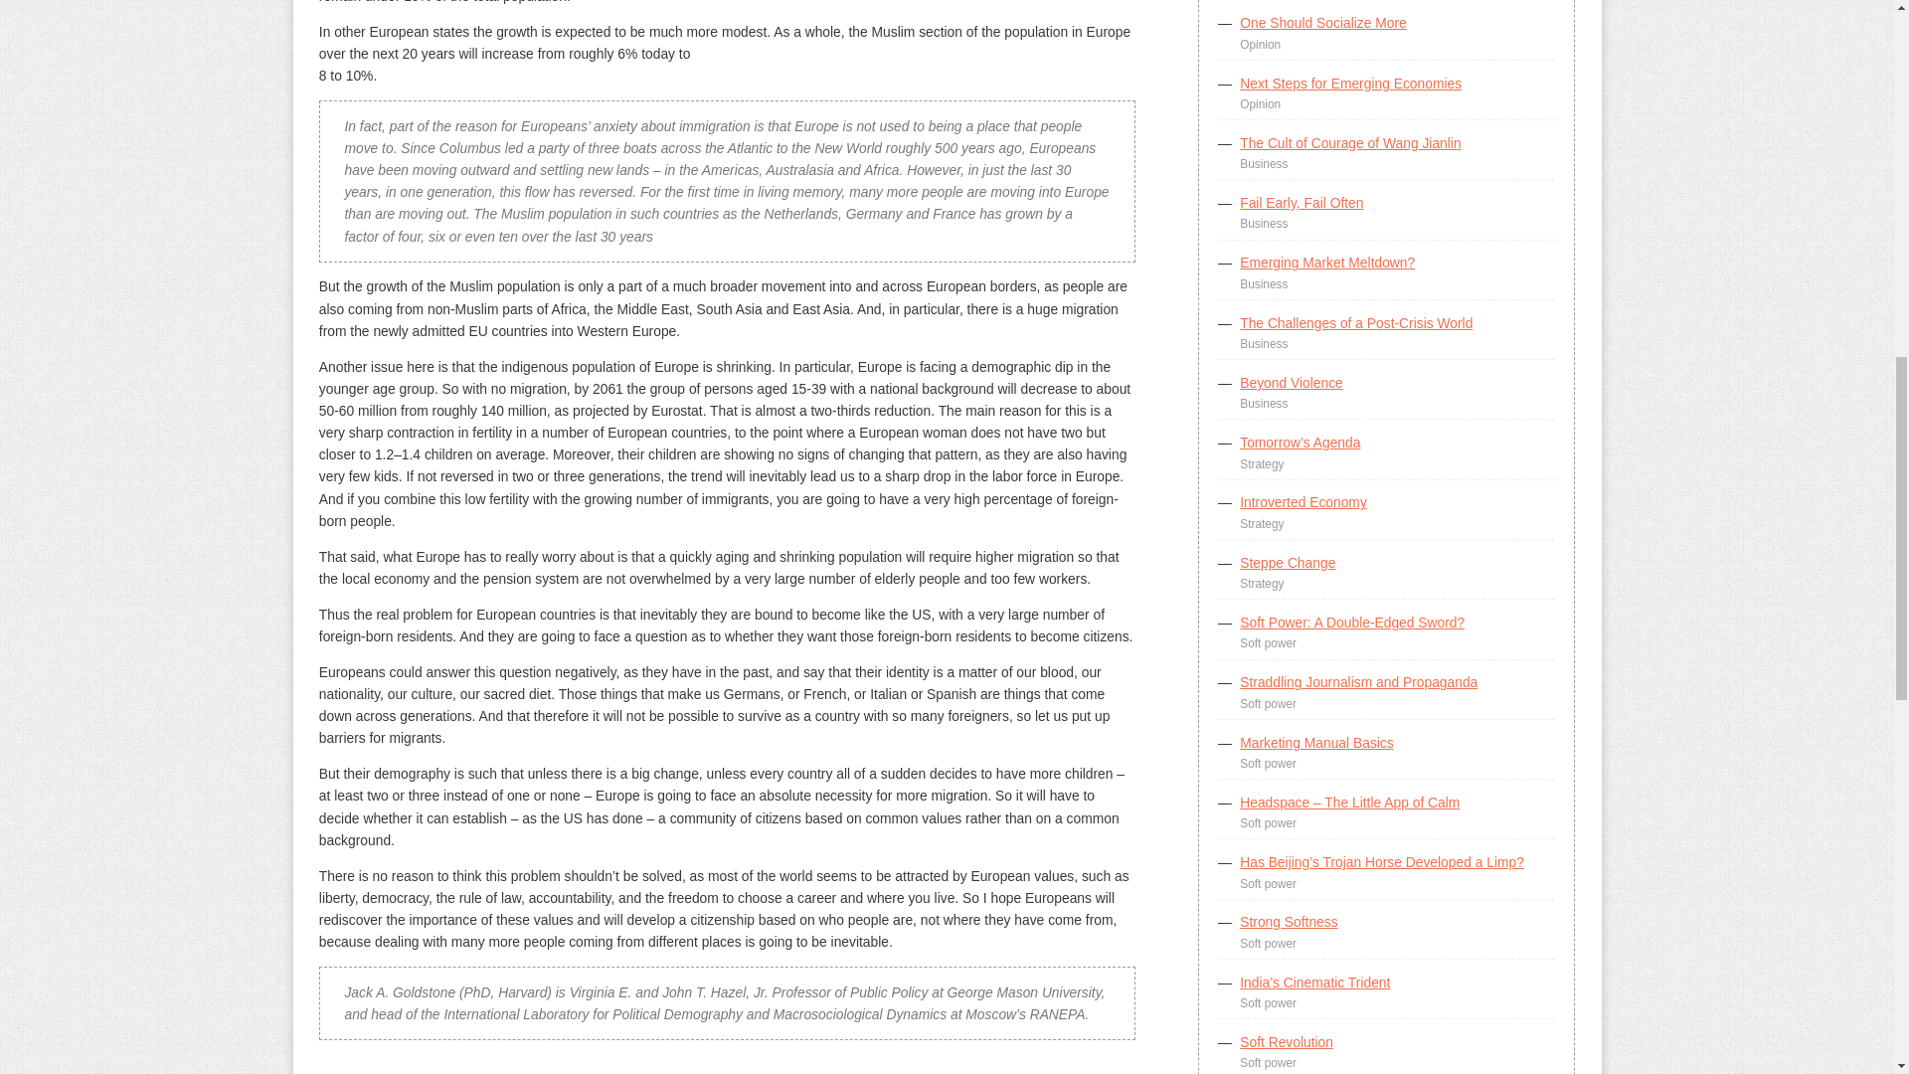 Image resolution: width=1909 pixels, height=1074 pixels. What do you see at coordinates (1302, 501) in the screenshot?
I see `Introverted Economy` at bounding box center [1302, 501].